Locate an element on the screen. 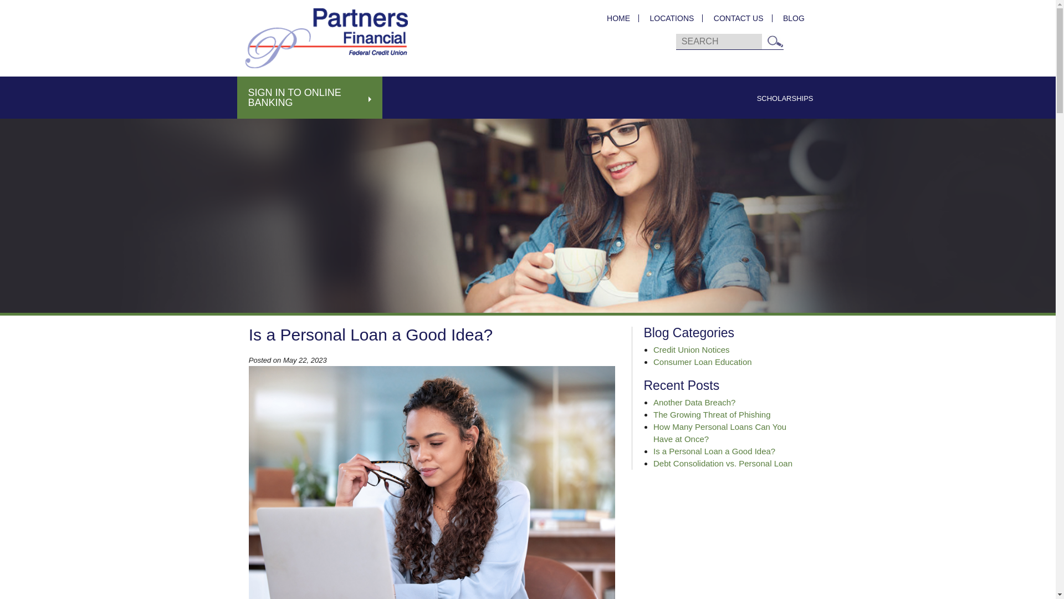 The height and width of the screenshot is (599, 1064). The Growing Threat of Phishing is located at coordinates (712, 414).